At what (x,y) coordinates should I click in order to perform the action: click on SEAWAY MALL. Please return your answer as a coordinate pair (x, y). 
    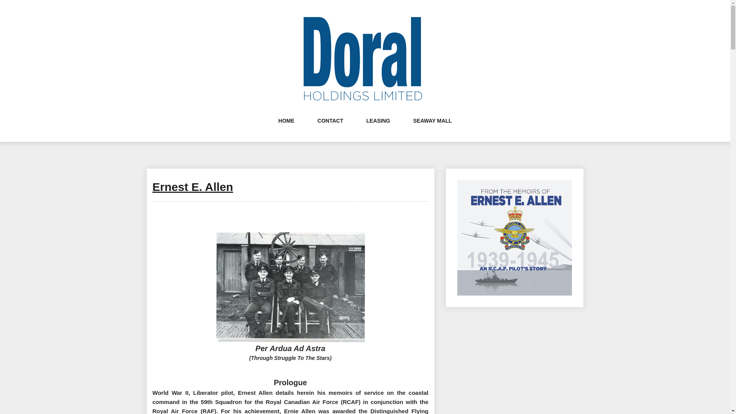
    Looking at the image, I should click on (432, 128).